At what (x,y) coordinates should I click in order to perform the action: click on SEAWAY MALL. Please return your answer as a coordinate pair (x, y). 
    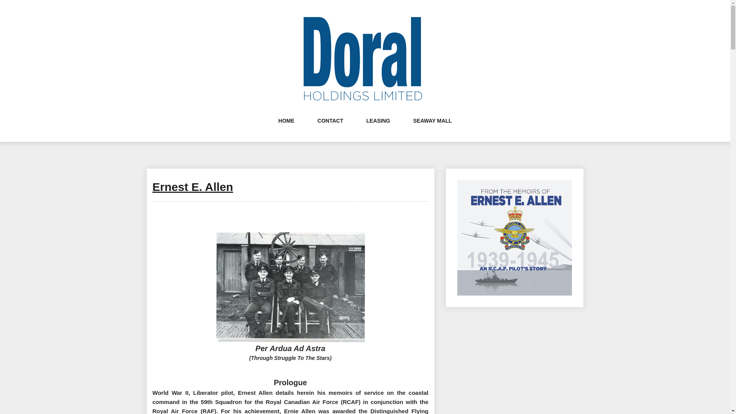
    Looking at the image, I should click on (432, 128).